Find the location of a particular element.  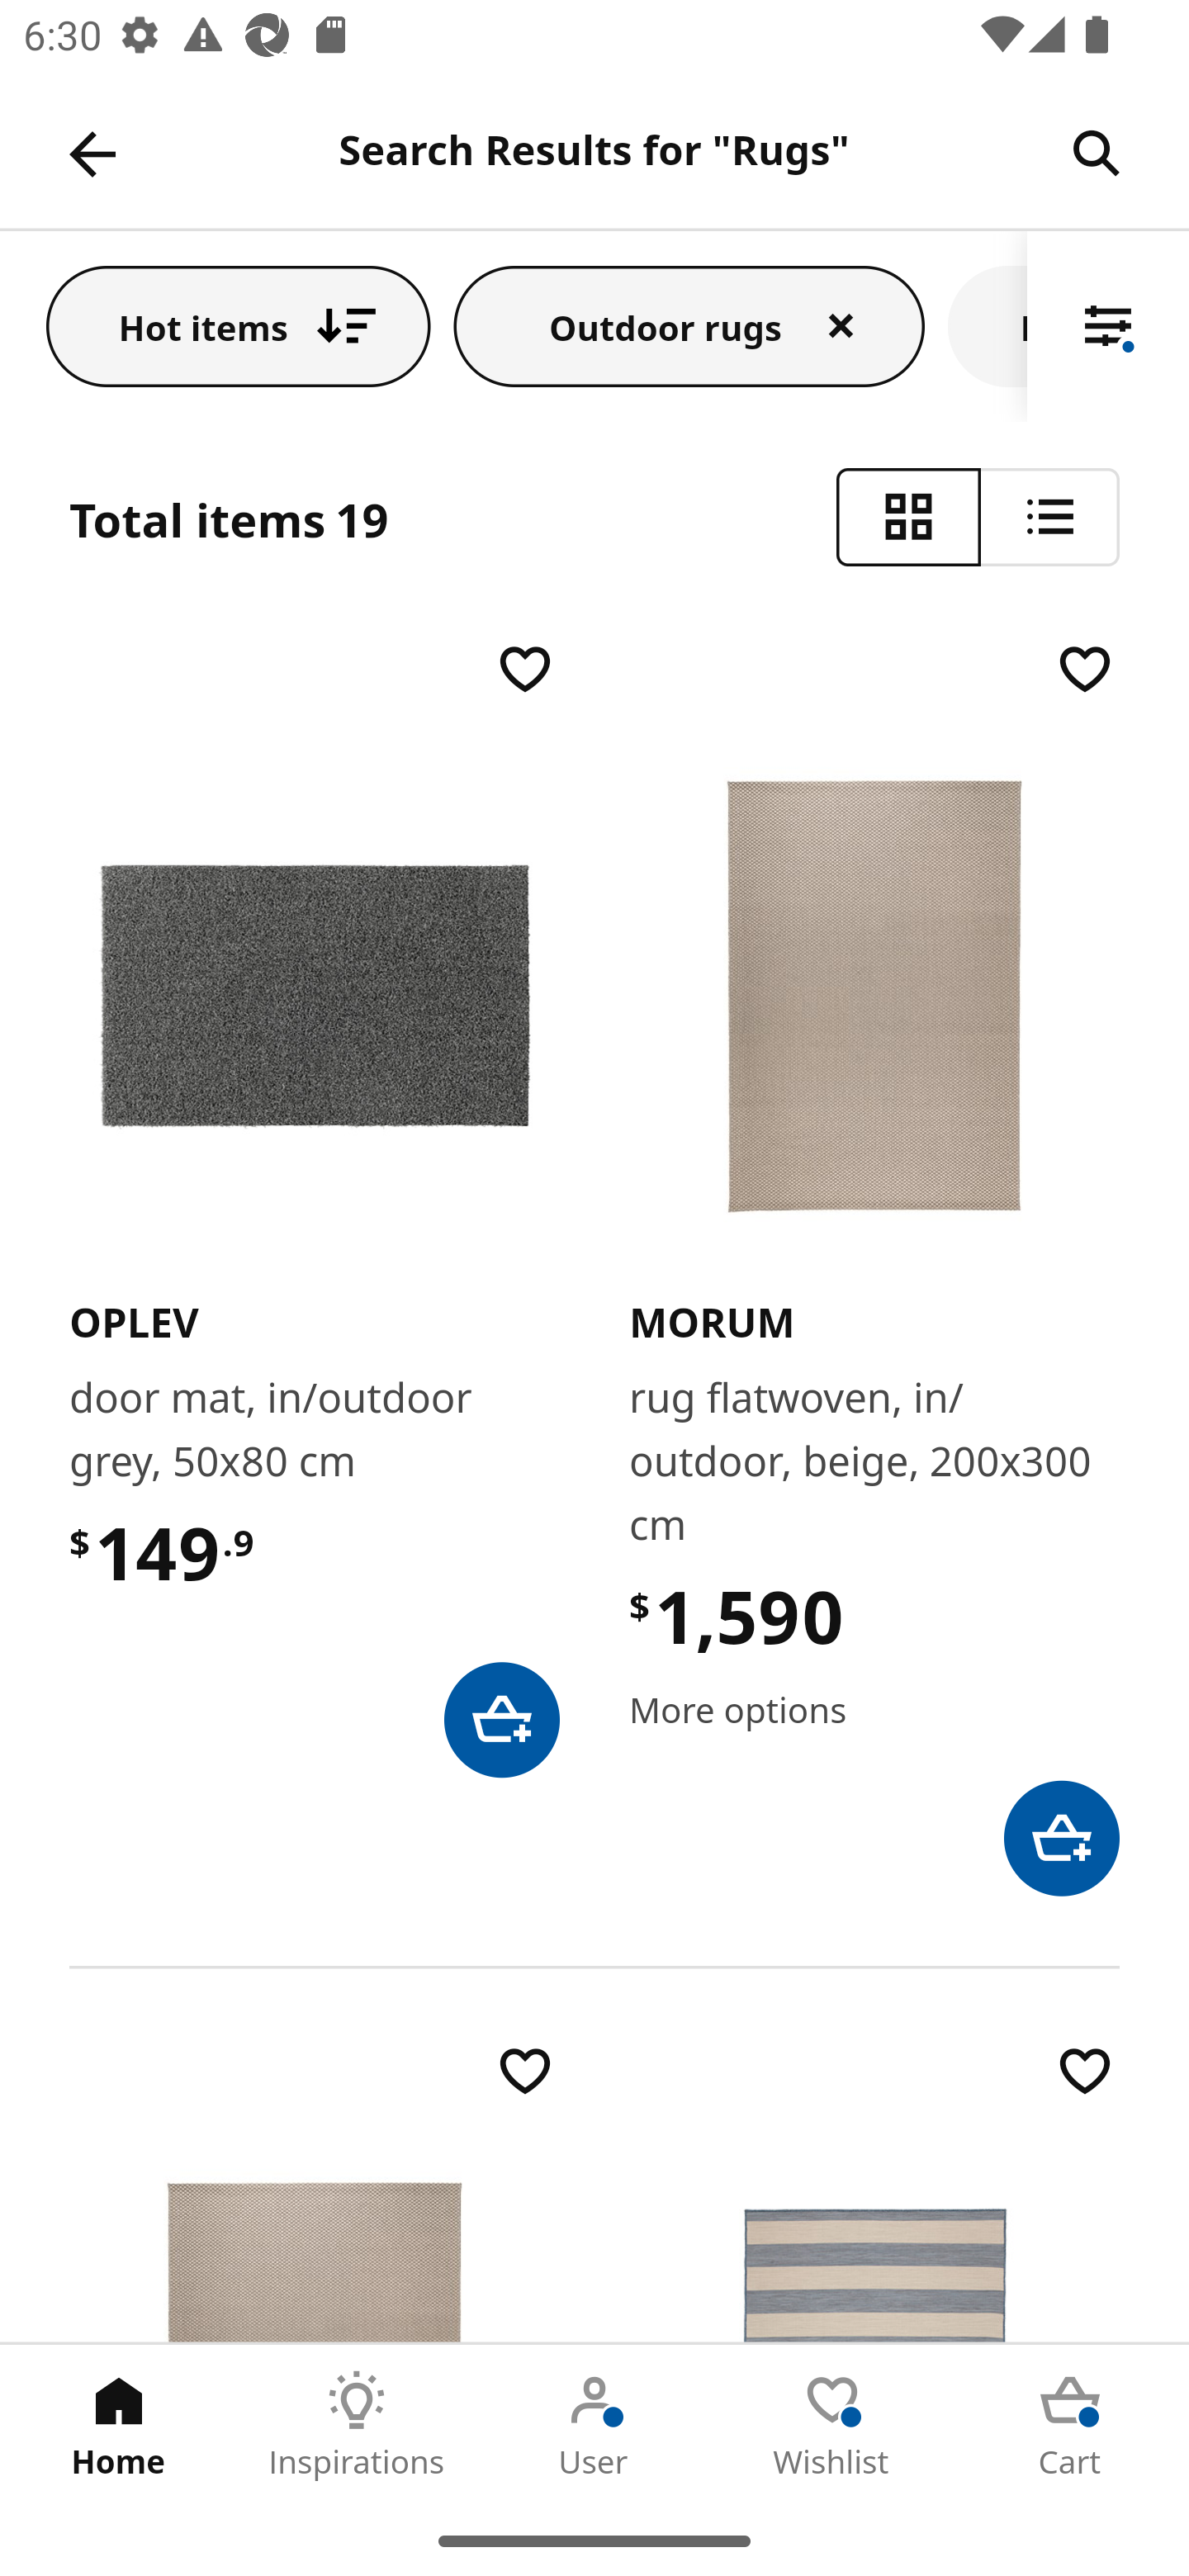

Cart
Tab 5 of 5 is located at coordinates (1070, 2425).